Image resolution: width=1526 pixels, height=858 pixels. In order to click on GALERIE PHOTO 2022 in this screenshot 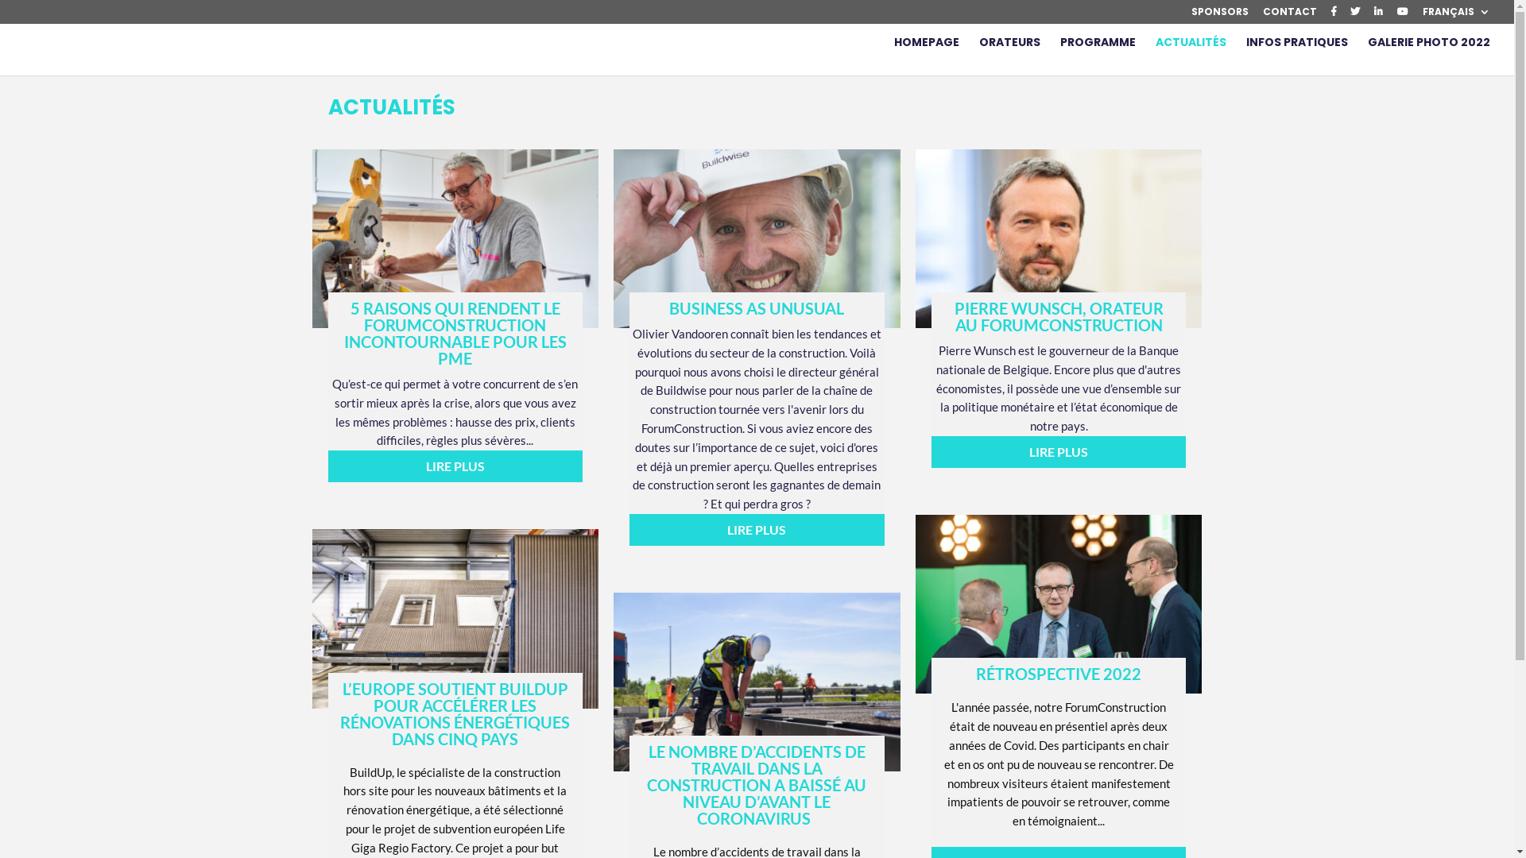, I will do `click(1429, 56)`.